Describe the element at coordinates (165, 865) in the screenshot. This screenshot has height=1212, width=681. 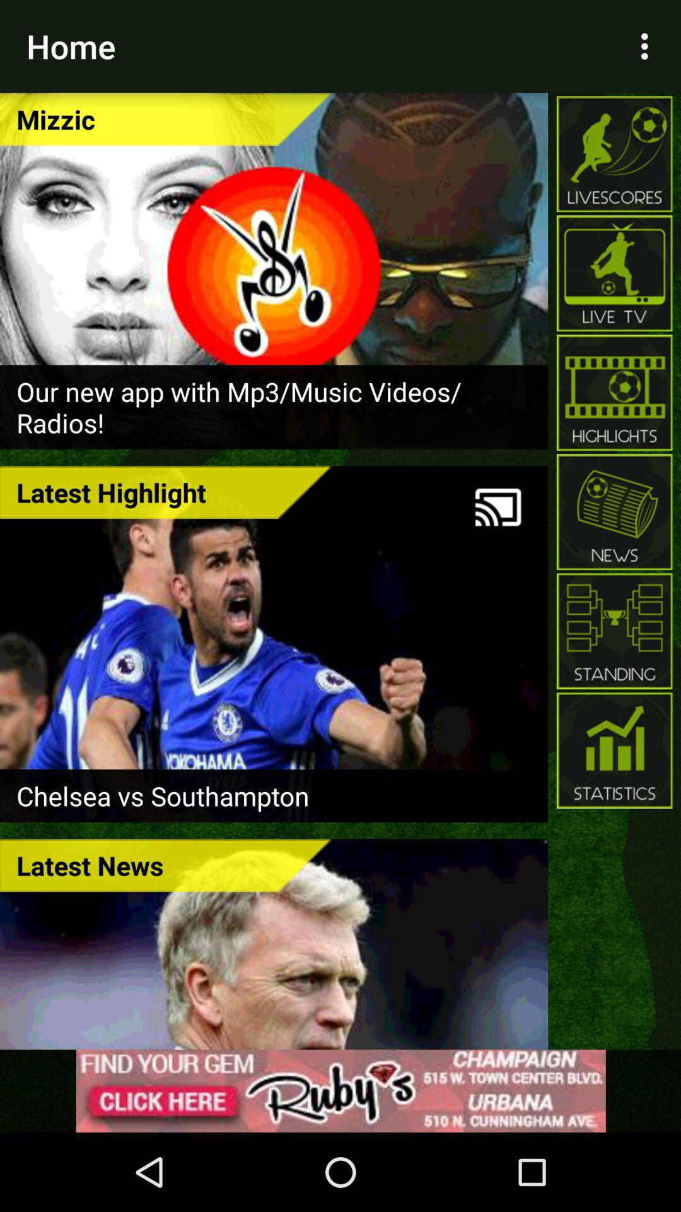
I see `scroll to the latest news item` at that location.